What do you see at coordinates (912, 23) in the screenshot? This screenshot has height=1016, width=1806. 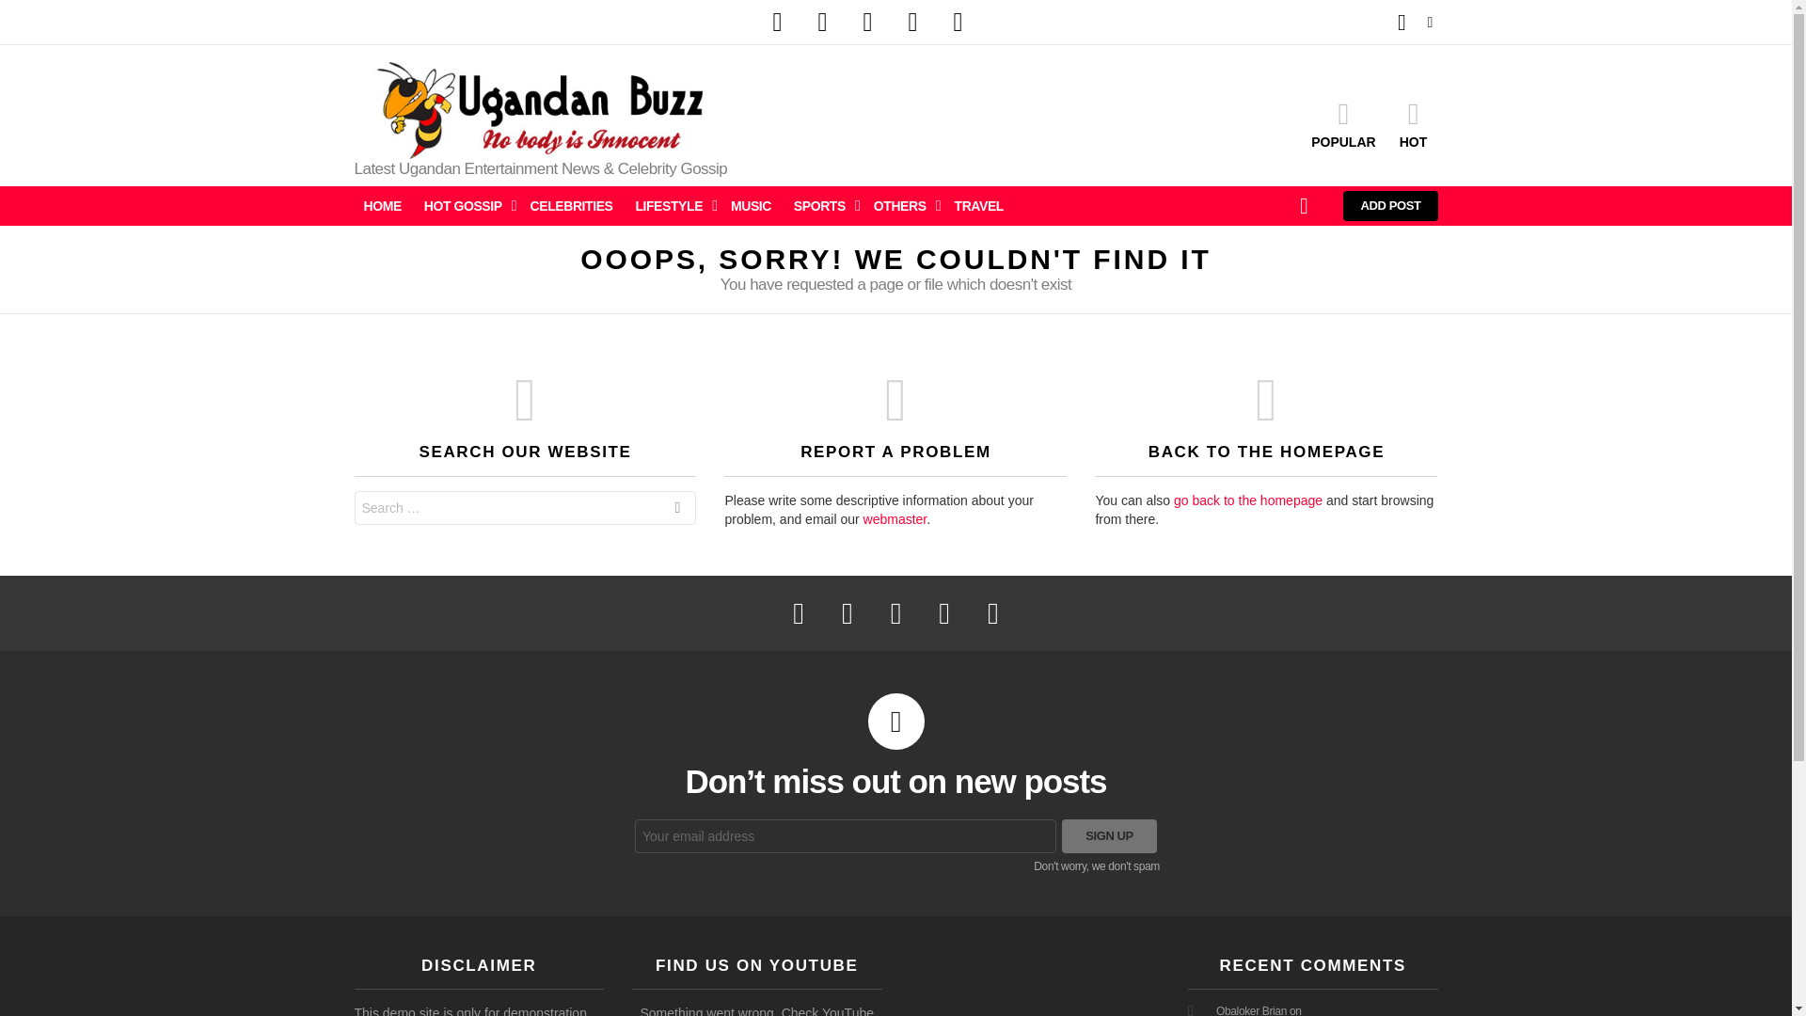 I see `pinterest` at bounding box center [912, 23].